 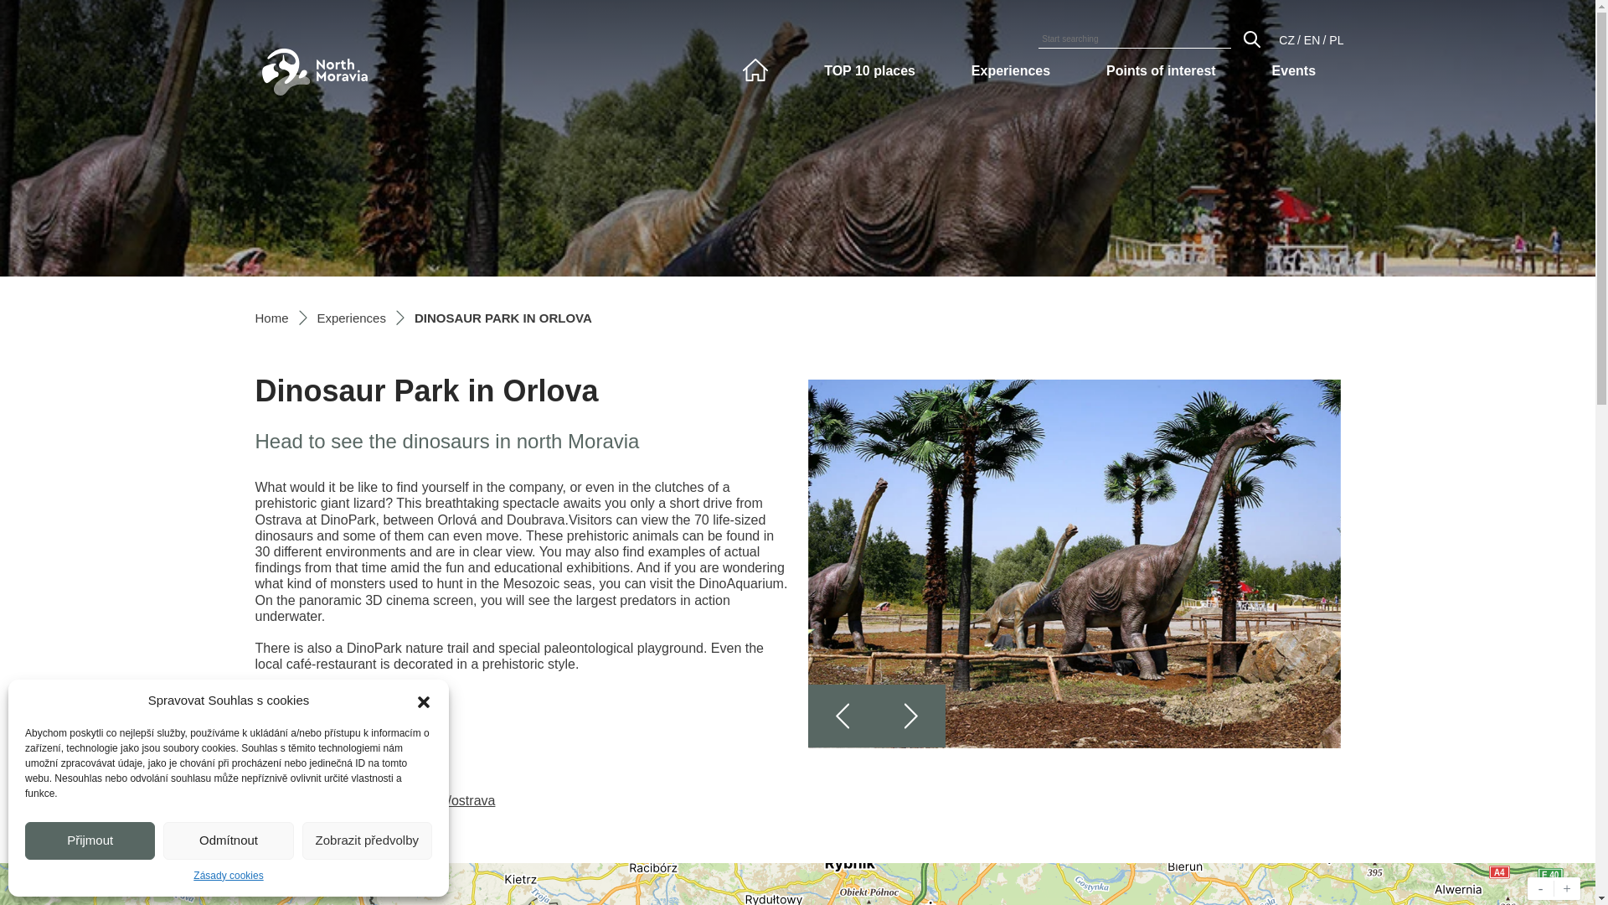 What do you see at coordinates (1161, 70) in the screenshot?
I see `Points of interest` at bounding box center [1161, 70].